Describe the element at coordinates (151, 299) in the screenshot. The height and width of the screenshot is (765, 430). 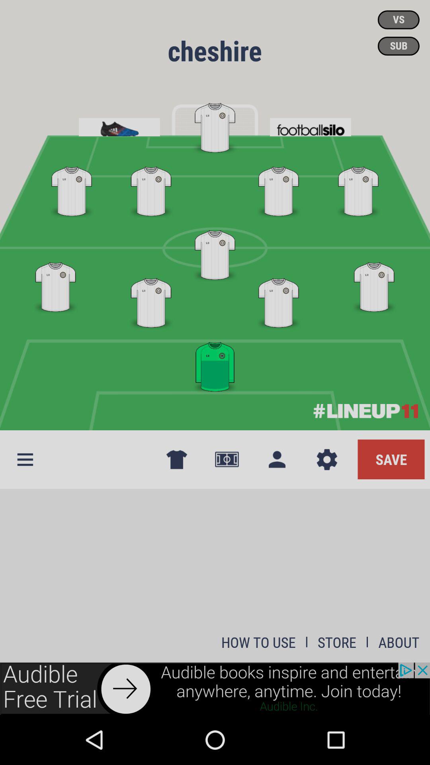
I see `select the first white shirt which is left to green shirt` at that location.